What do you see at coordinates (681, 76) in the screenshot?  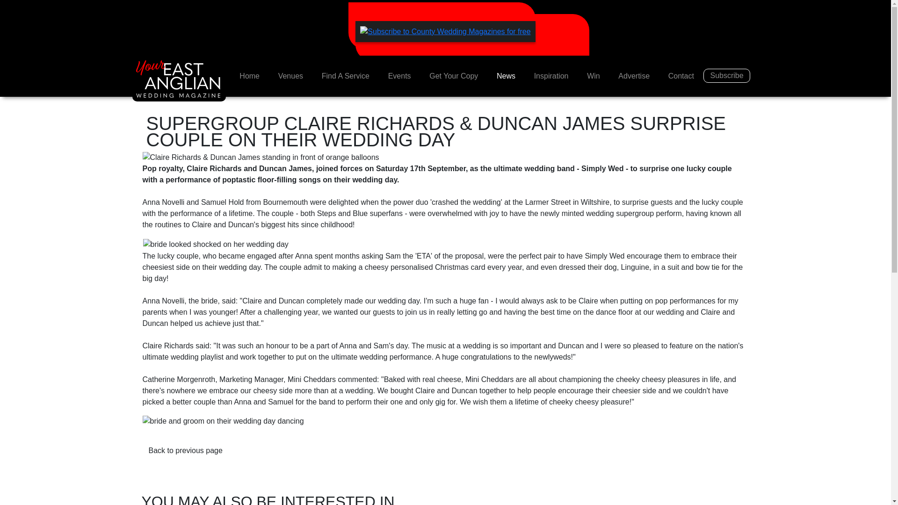 I see `Contact` at bounding box center [681, 76].